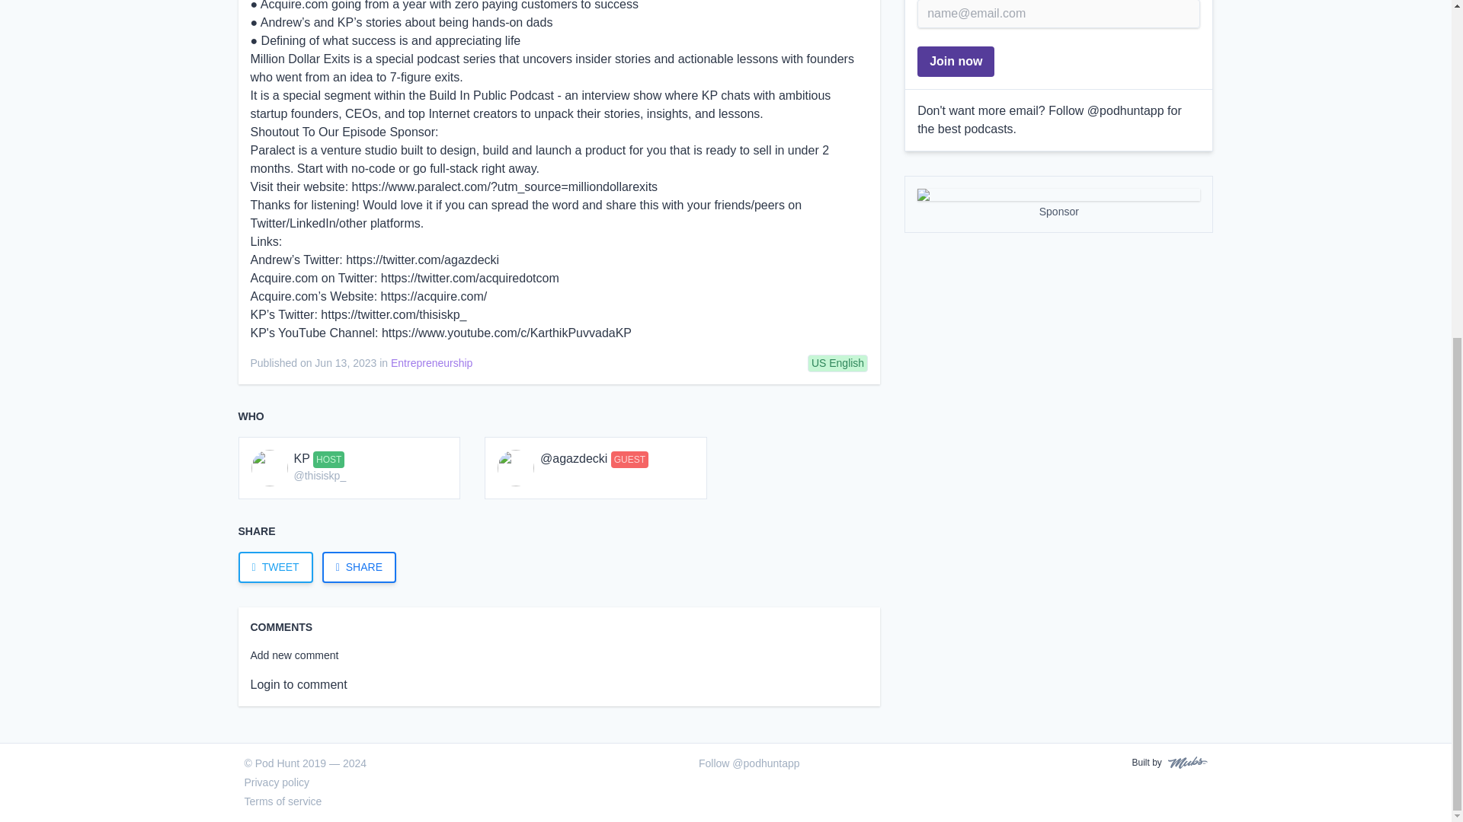 Image resolution: width=1463 pixels, height=822 pixels. Describe the element at coordinates (431, 362) in the screenshot. I see `Entrepreneurship` at that location.